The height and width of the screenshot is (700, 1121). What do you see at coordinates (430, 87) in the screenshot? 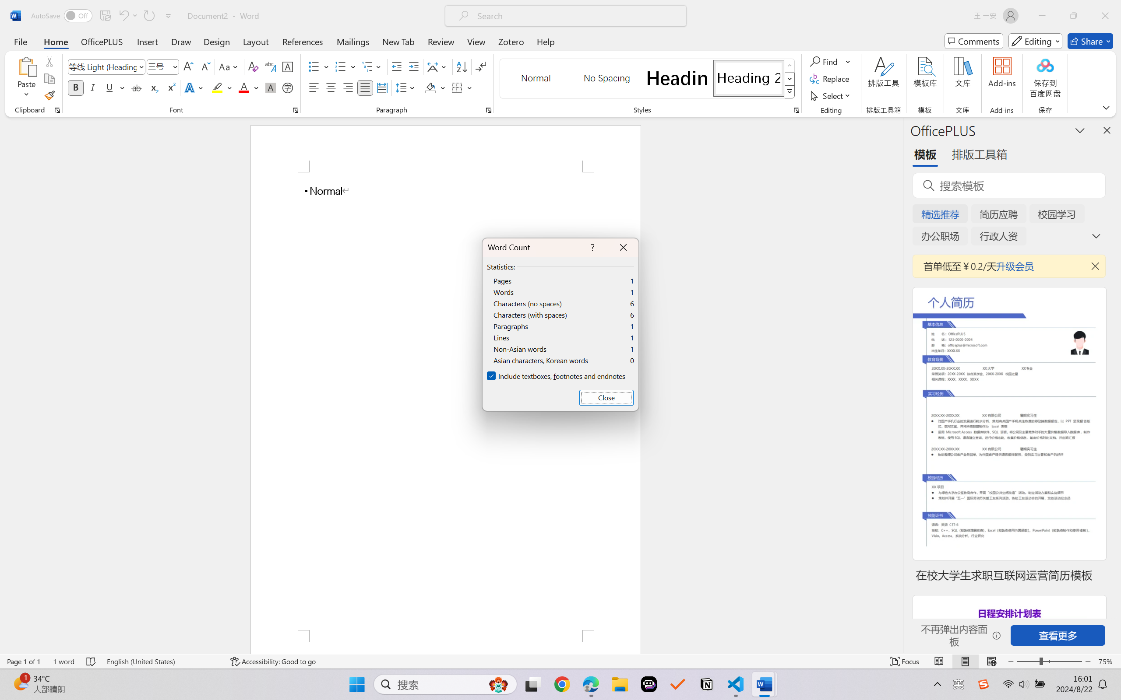
I see `Shading RGB(0, 0, 0)` at bounding box center [430, 87].